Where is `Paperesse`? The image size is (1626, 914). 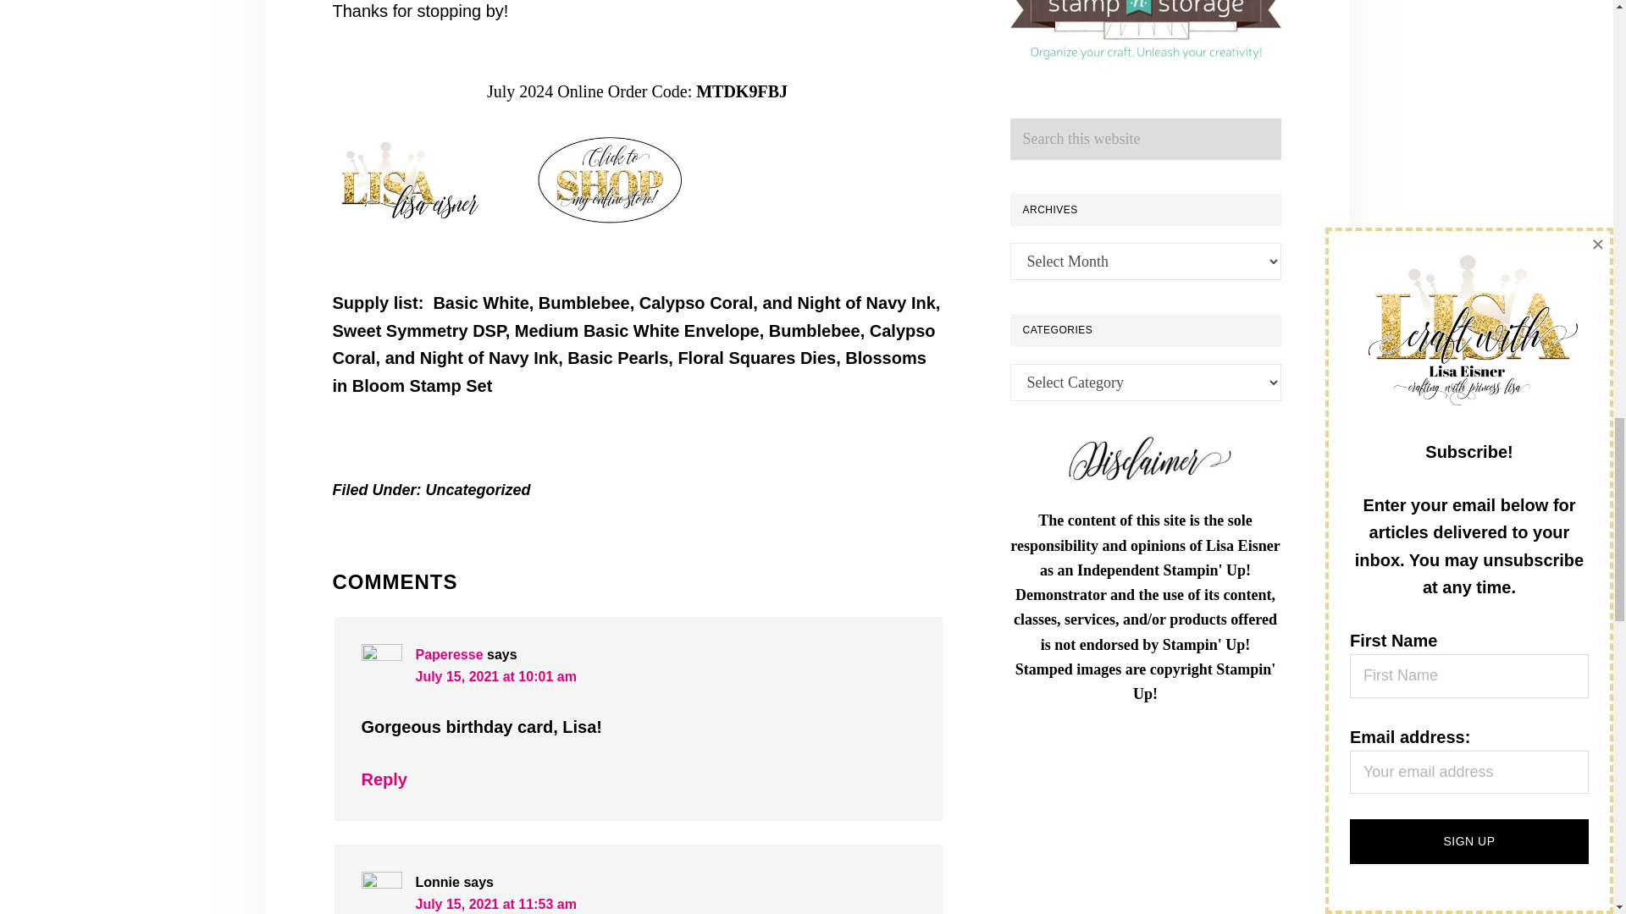 Paperesse is located at coordinates (449, 653).